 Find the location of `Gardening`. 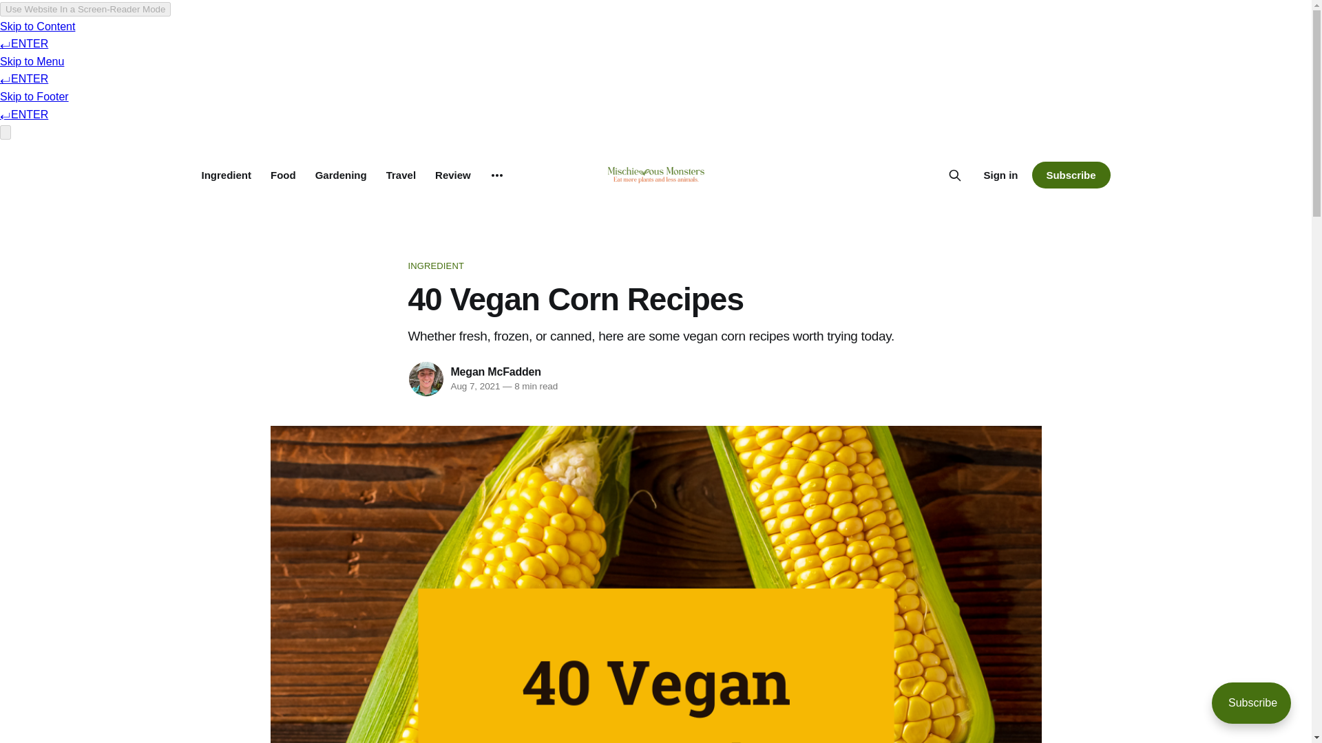

Gardening is located at coordinates (342, 175).